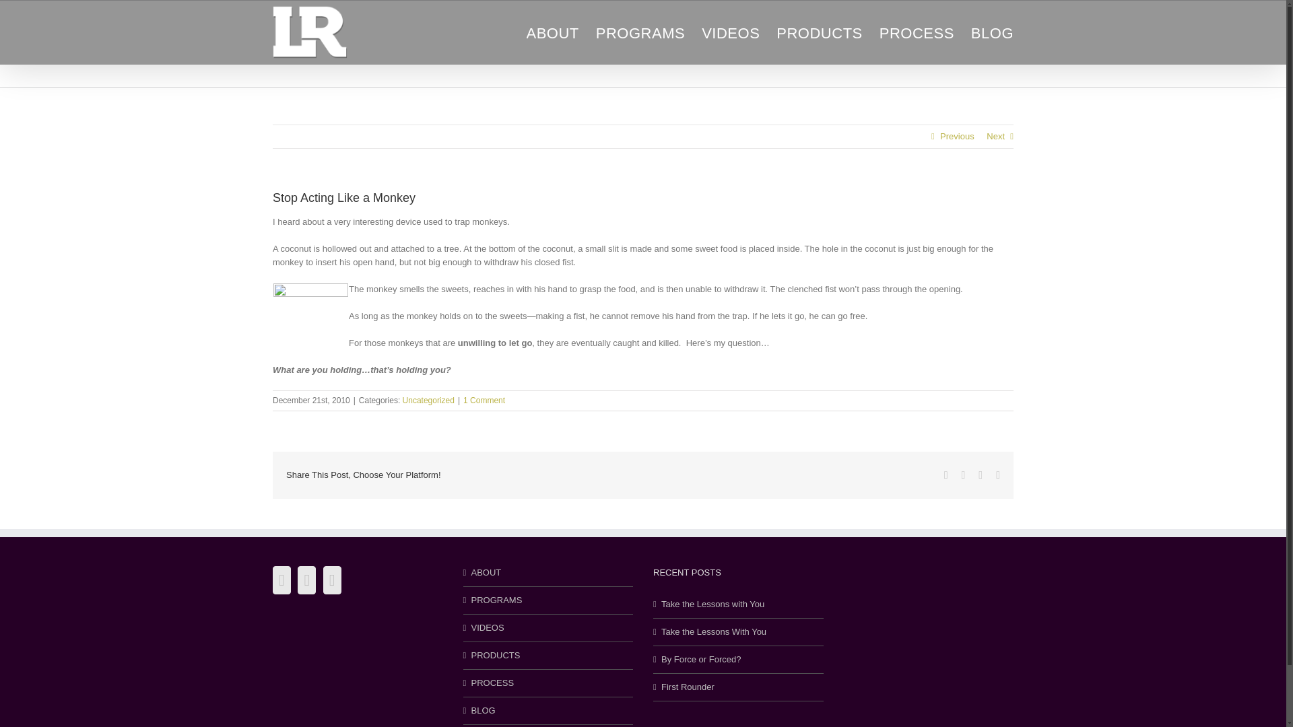 This screenshot has height=727, width=1293. Describe the element at coordinates (550, 627) in the screenshot. I see `VIDEOS` at that location.